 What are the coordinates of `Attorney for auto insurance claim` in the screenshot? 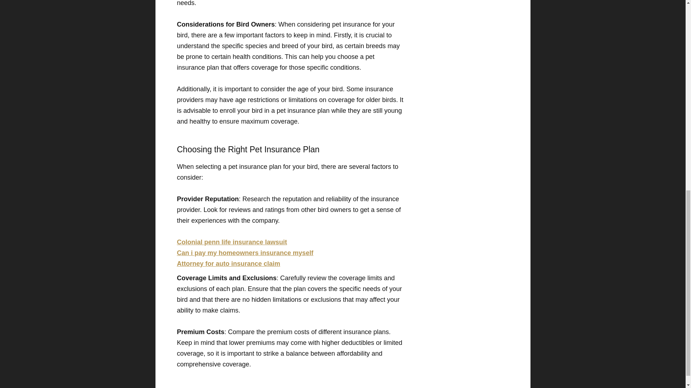 It's located at (229, 264).